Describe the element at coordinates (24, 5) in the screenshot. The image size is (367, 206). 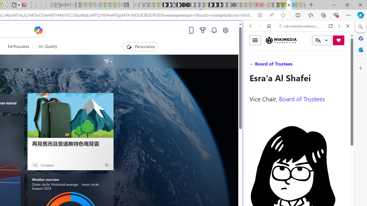
I see `MediaWiki` at that location.